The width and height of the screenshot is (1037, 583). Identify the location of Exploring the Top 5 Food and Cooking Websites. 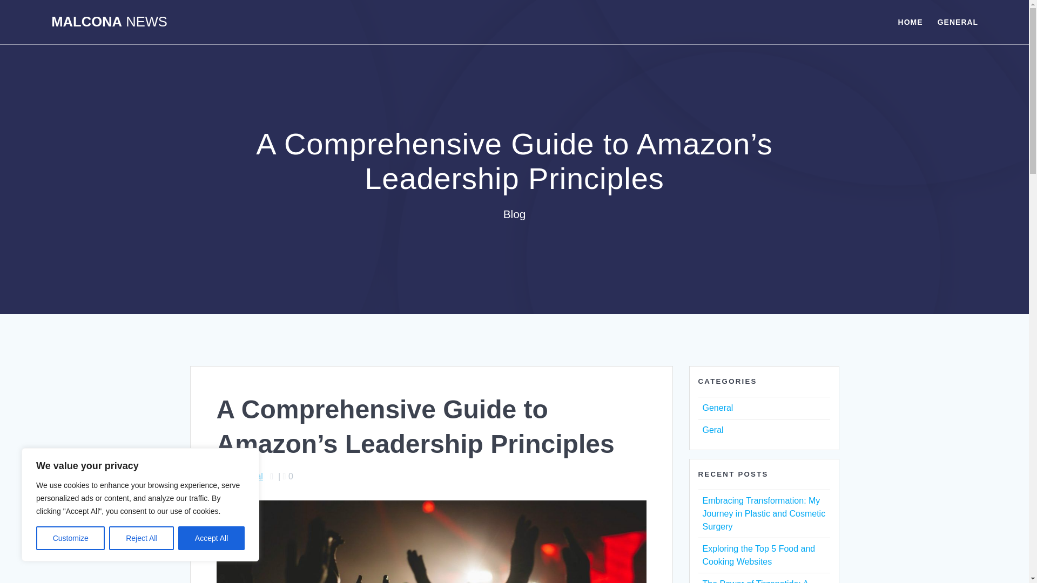
(758, 555).